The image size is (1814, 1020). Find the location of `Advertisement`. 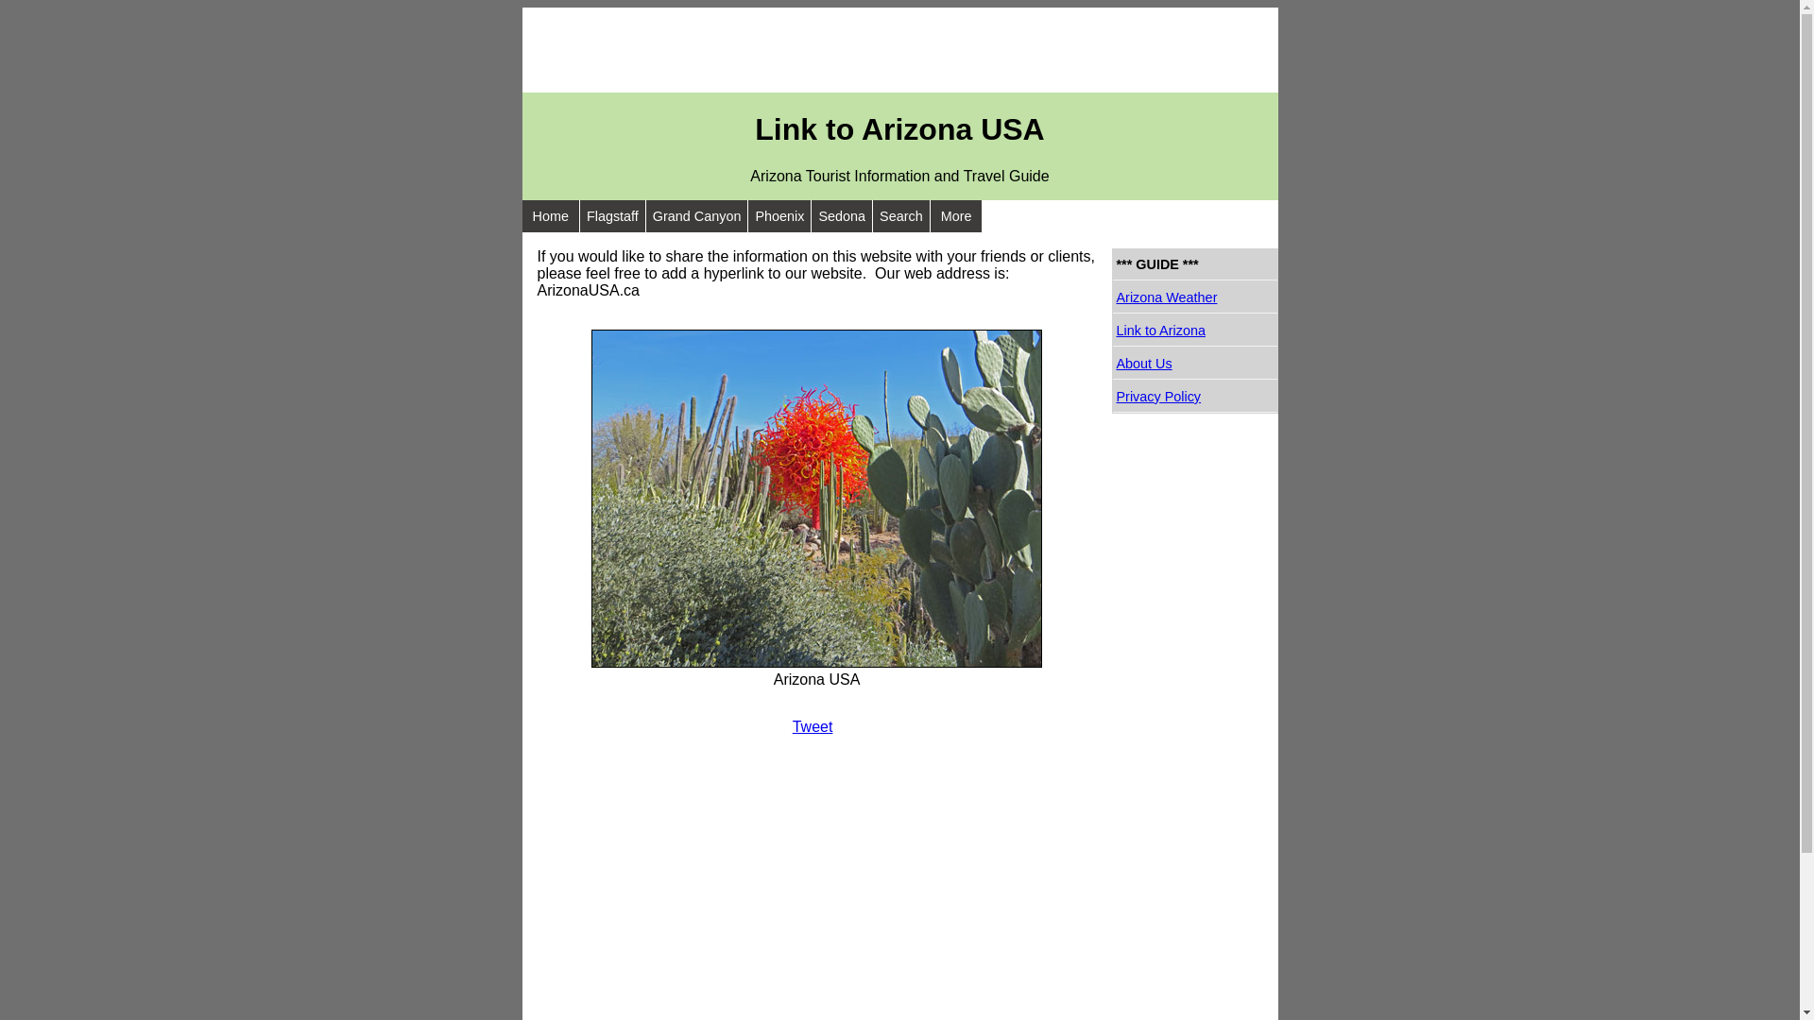

Advertisement is located at coordinates (899, 50).